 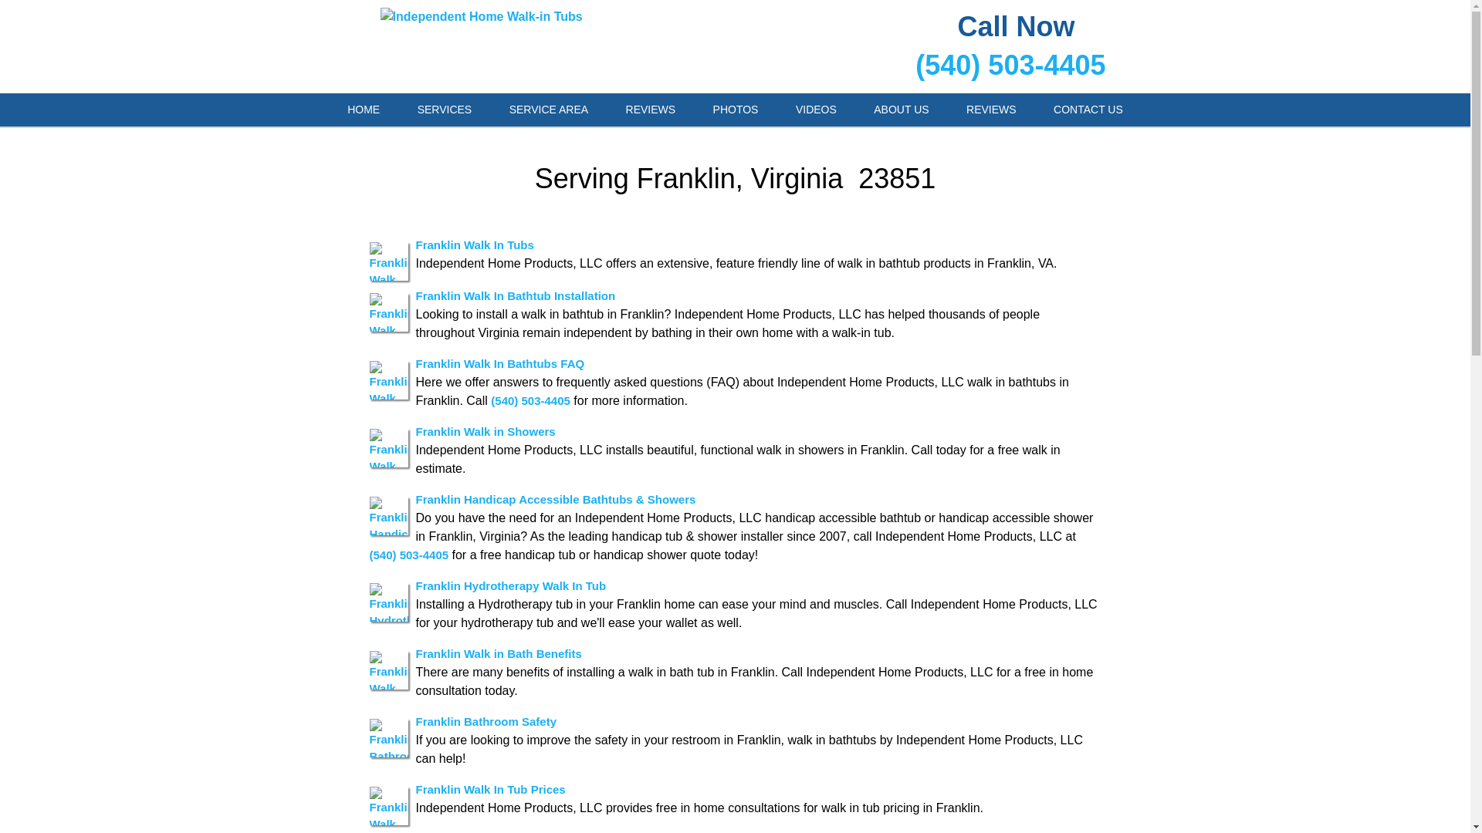 What do you see at coordinates (497, 653) in the screenshot?
I see `Franklin Walk in Bath Benefits` at bounding box center [497, 653].